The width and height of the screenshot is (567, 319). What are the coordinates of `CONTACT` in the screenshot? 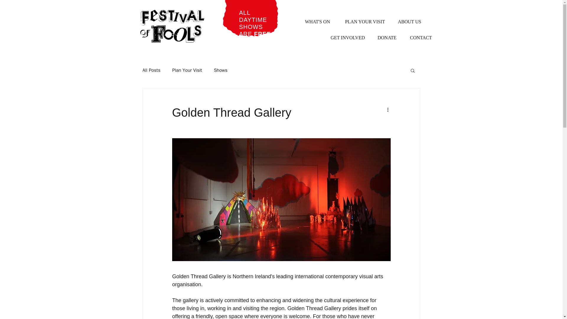 It's located at (419, 38).